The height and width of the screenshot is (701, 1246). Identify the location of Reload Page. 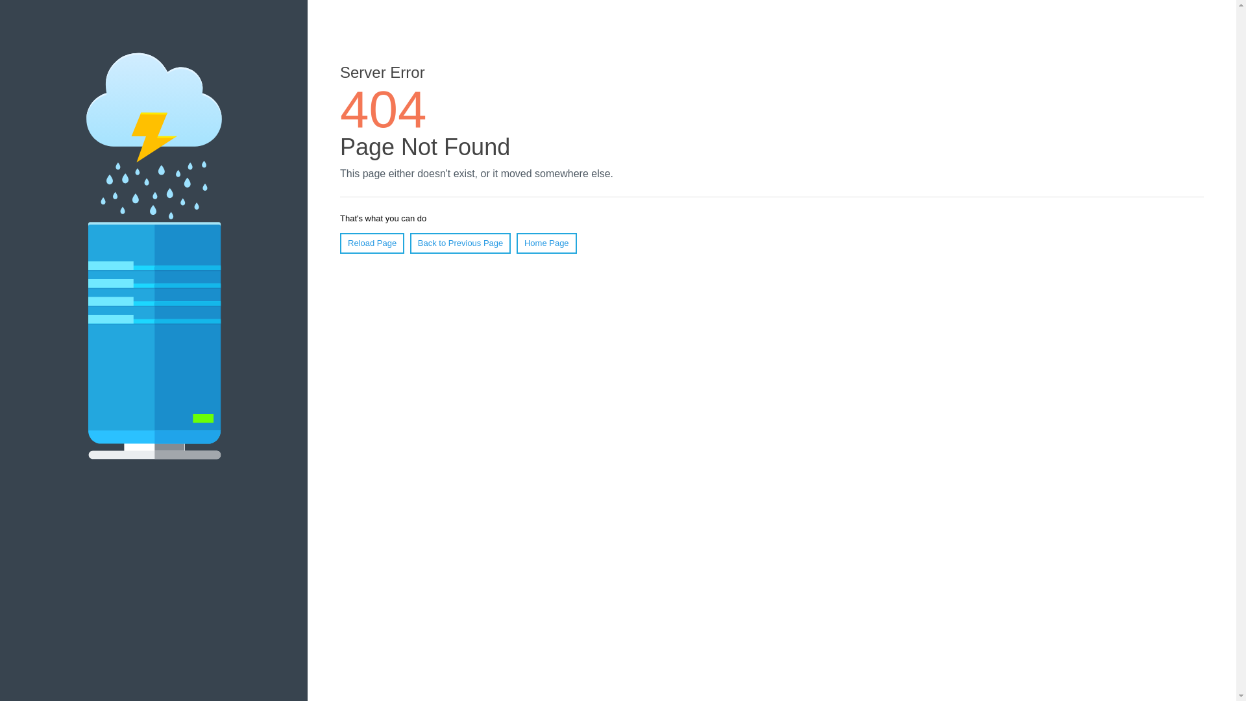
(372, 243).